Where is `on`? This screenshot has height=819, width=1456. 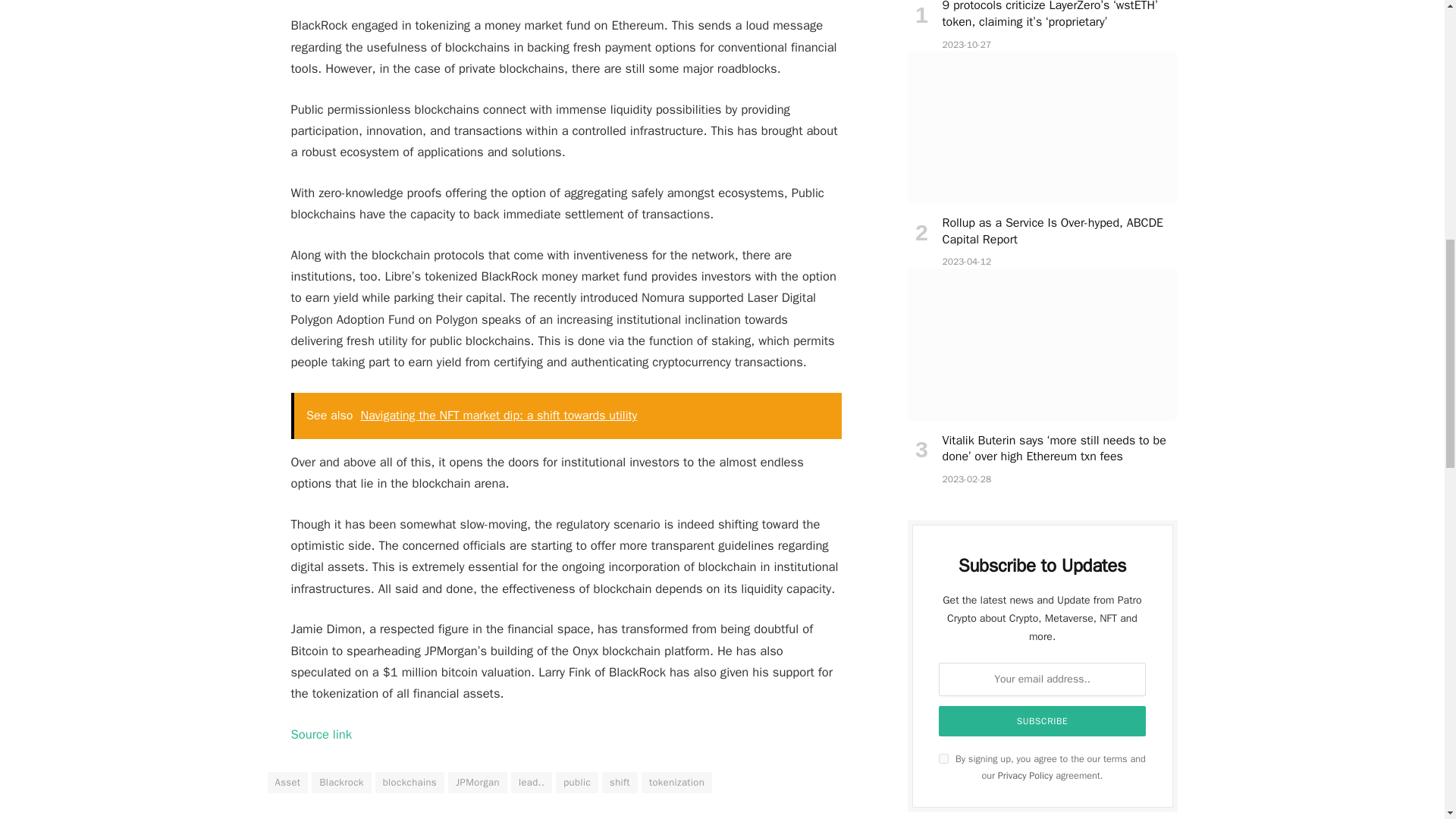
on is located at coordinates (943, 758).